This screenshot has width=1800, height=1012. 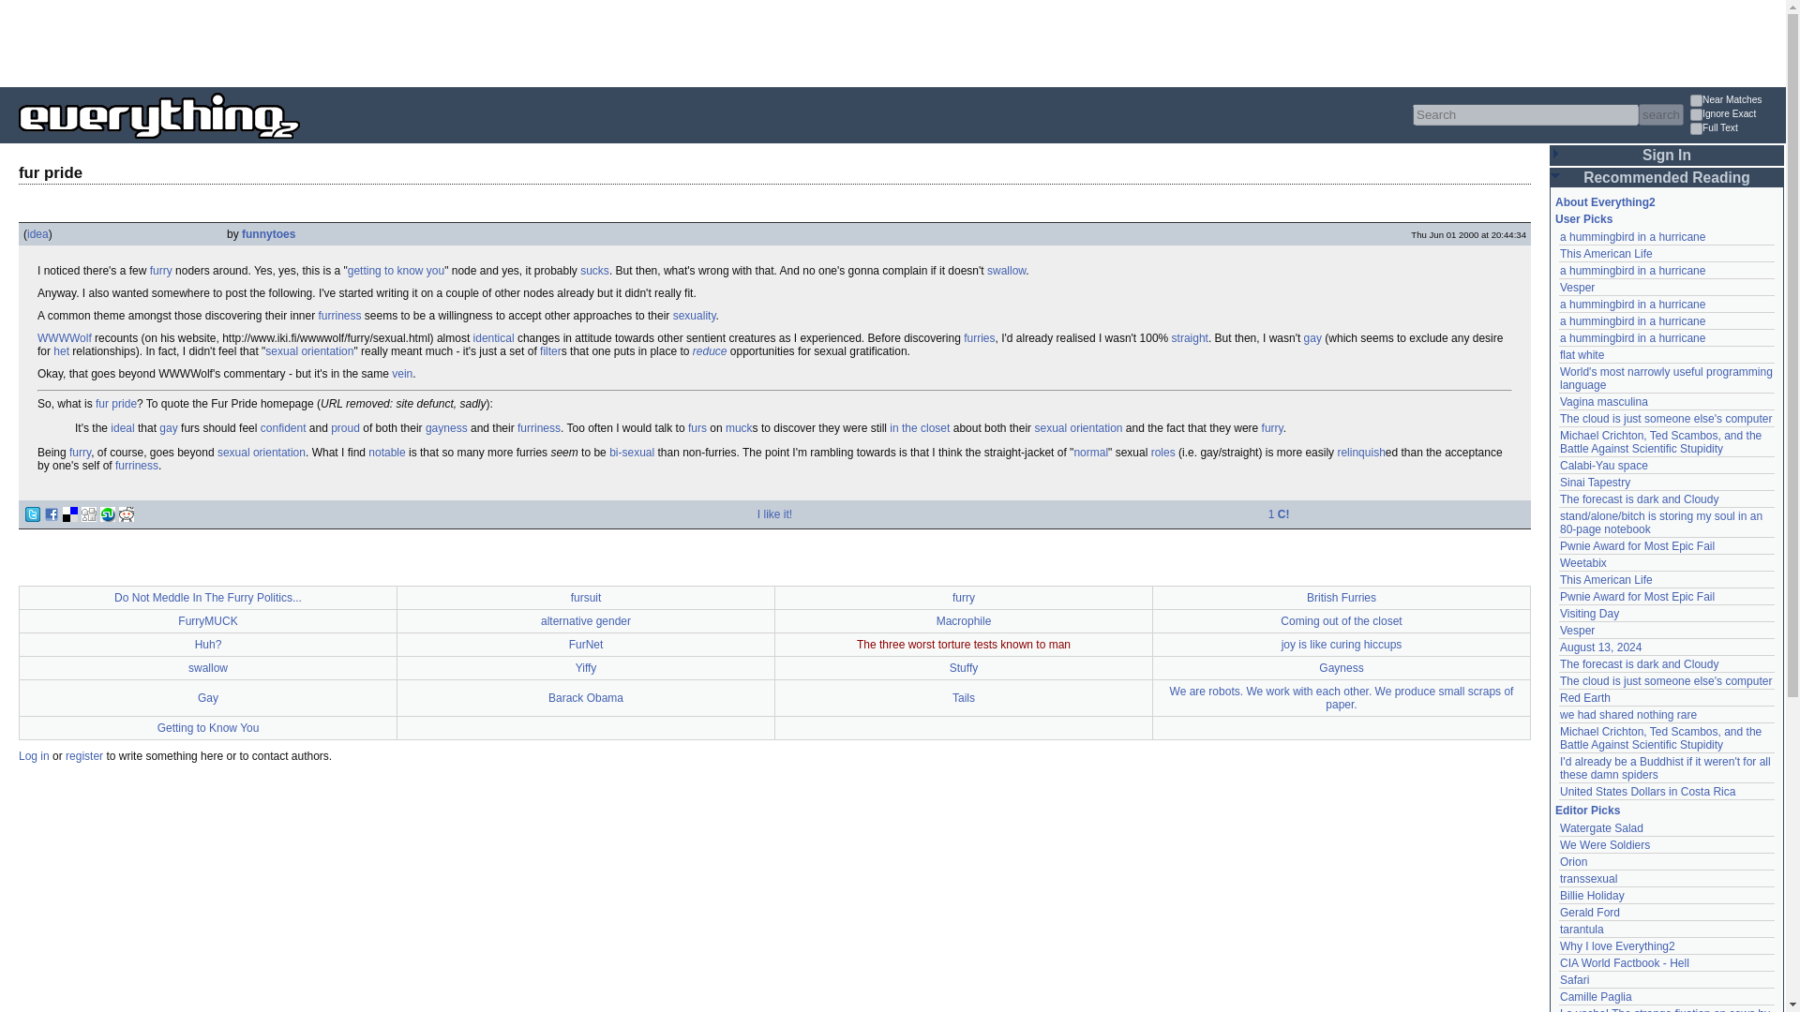 I want to click on straight, so click(x=1189, y=338).